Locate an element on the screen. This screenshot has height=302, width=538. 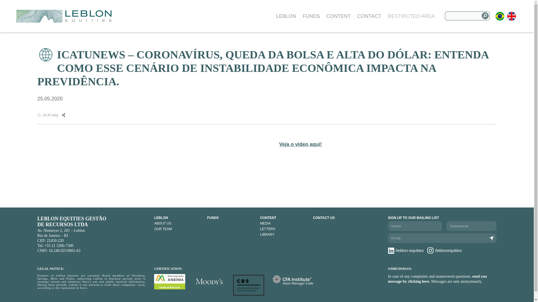
Enviar is located at coordinates (491, 238).